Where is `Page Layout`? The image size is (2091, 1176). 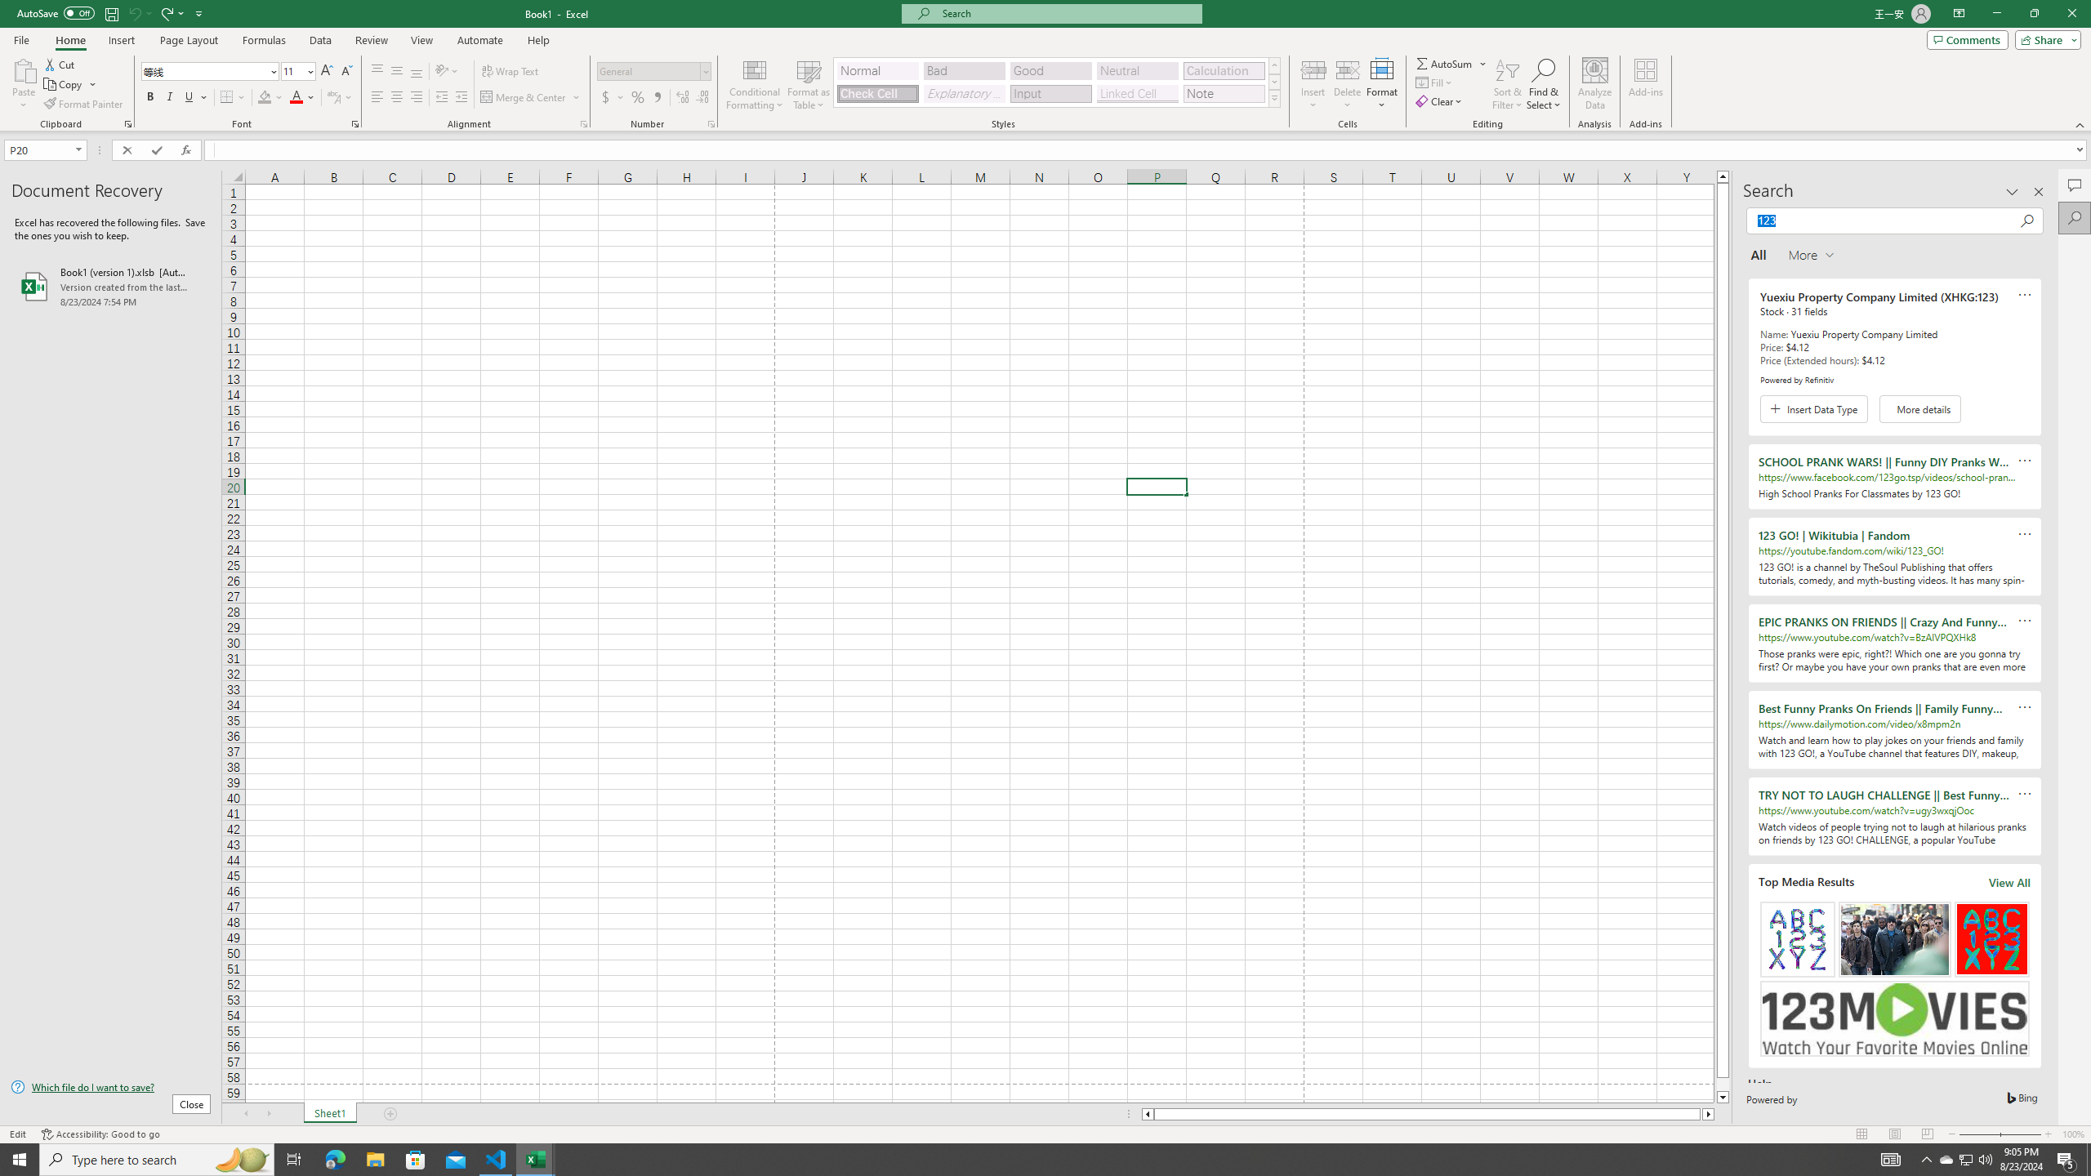
Page Layout is located at coordinates (189, 40).